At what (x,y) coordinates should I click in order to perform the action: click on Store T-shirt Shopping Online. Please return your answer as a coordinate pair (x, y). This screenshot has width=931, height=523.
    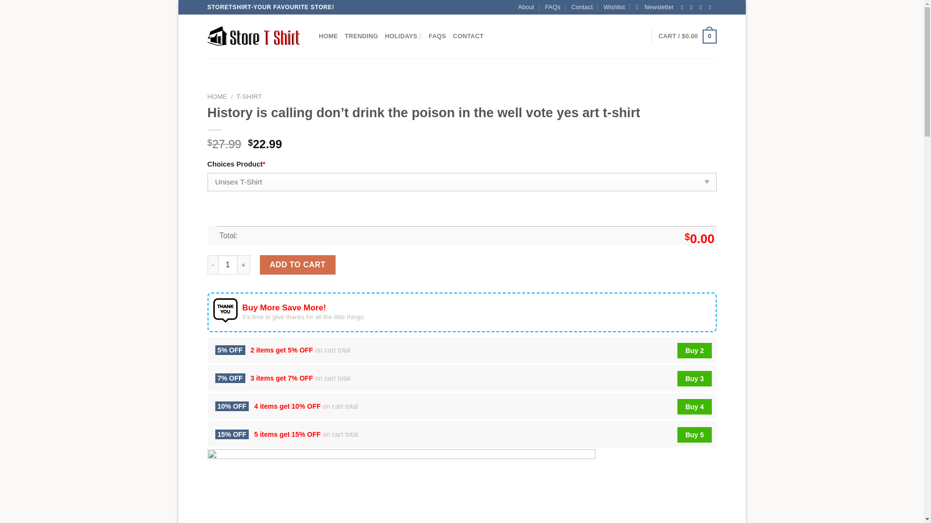
    Looking at the image, I should click on (256, 36).